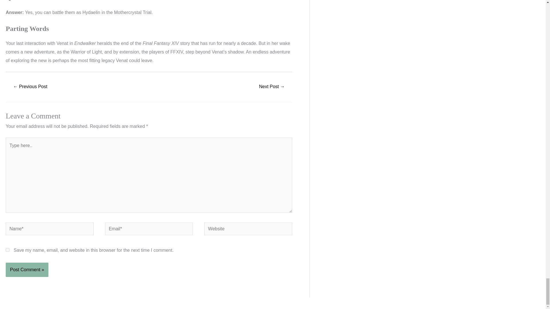 The width and height of the screenshot is (550, 309). Describe the element at coordinates (7, 250) in the screenshot. I see `yes` at that location.